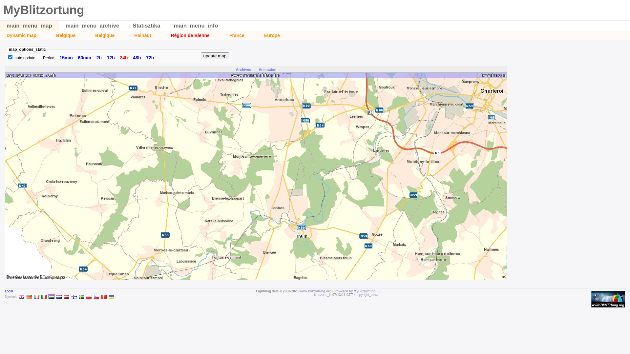 This screenshot has height=354, width=630. I want to click on fi, so click(74, 297).